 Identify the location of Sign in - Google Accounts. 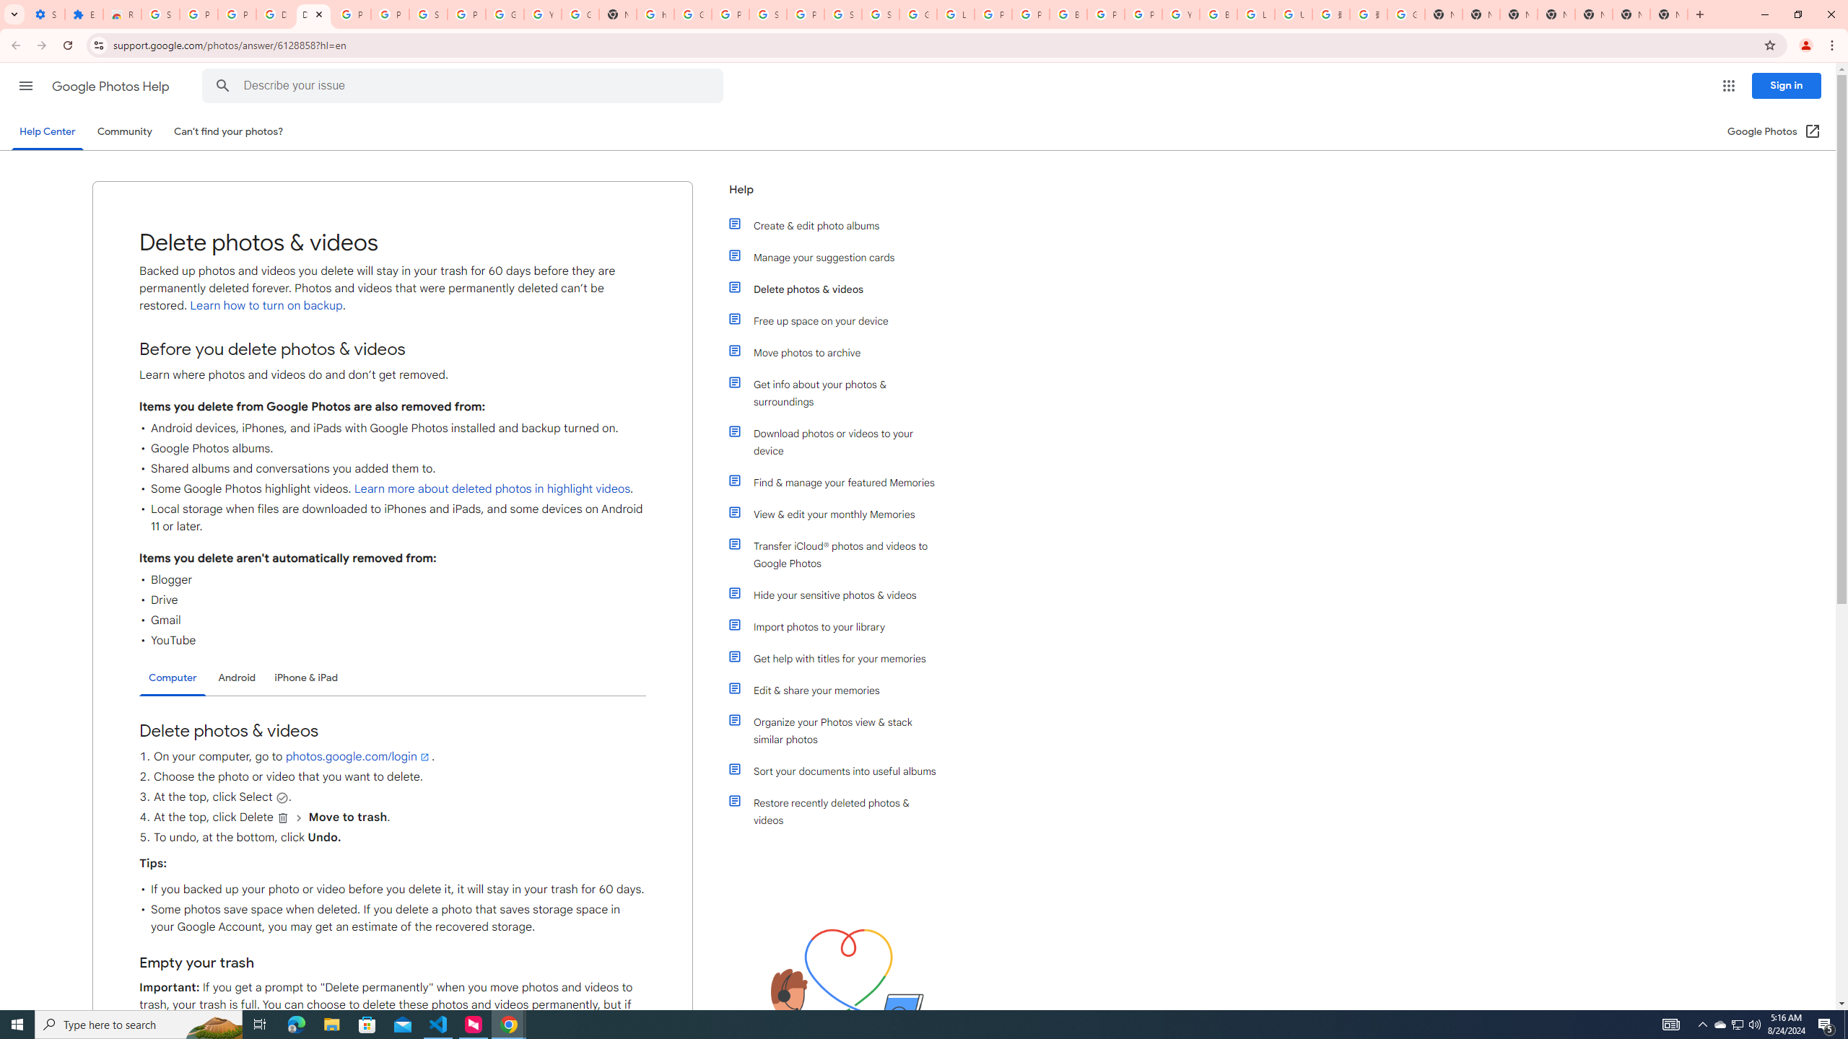
(160, 14).